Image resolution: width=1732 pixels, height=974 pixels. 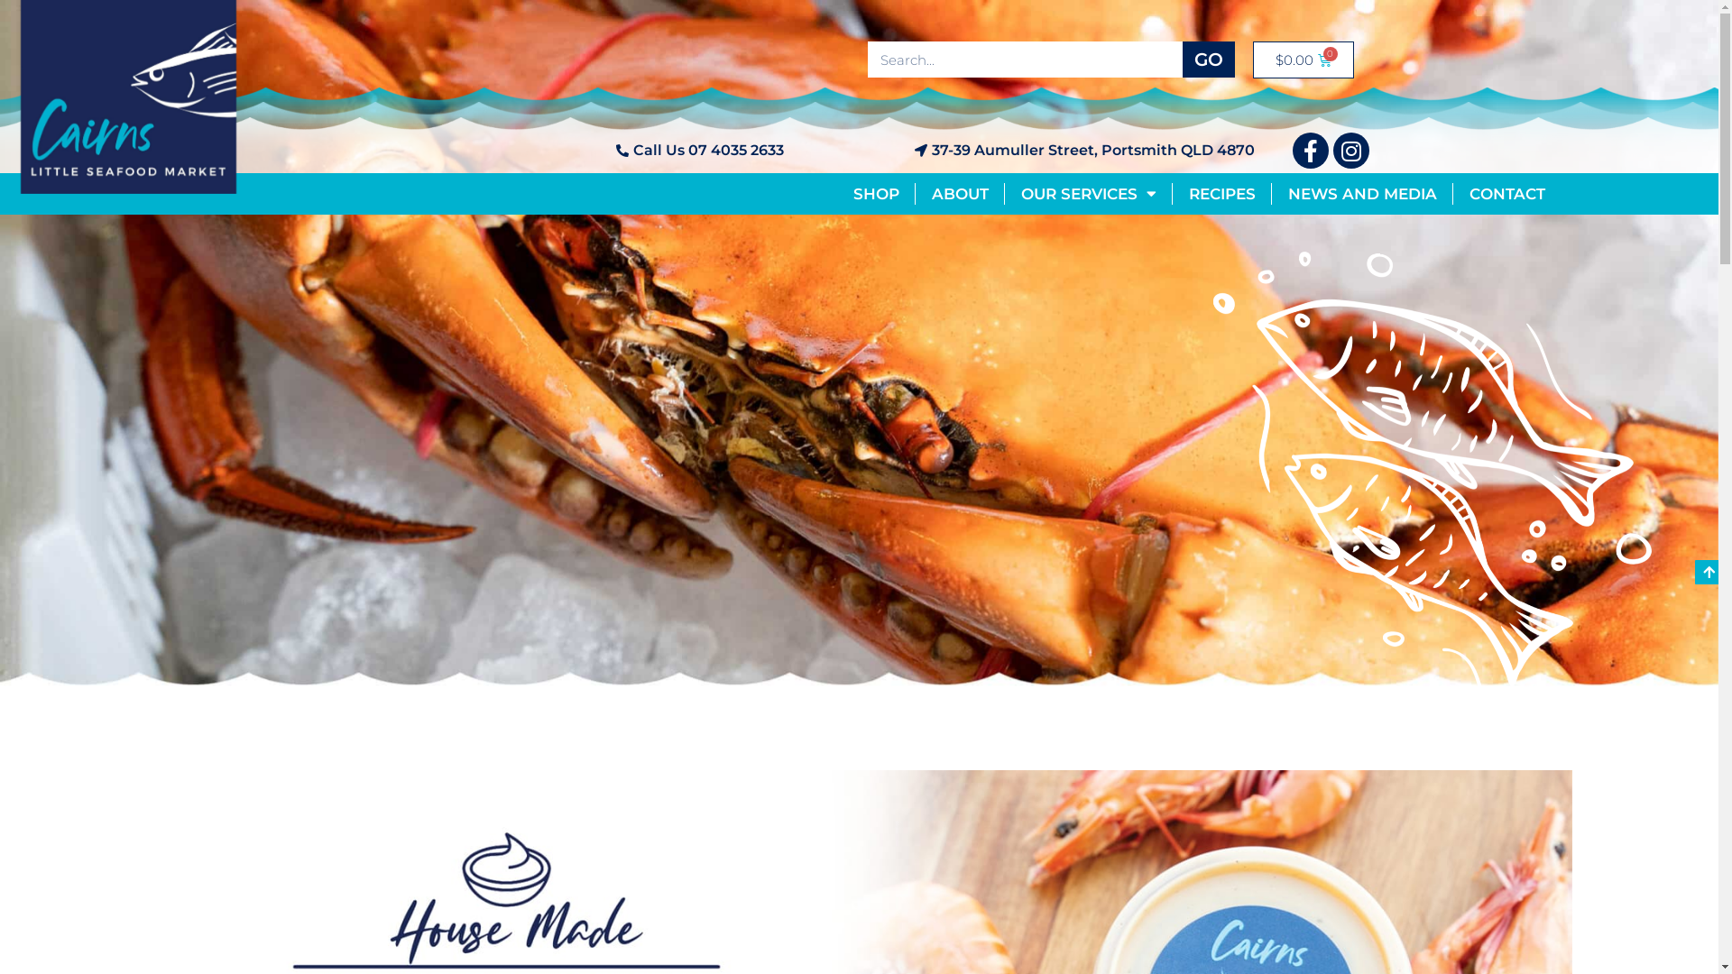 What do you see at coordinates (1019, 151) in the screenshot?
I see `37-39 Aumuller Street, Portsmith QLD 4870` at bounding box center [1019, 151].